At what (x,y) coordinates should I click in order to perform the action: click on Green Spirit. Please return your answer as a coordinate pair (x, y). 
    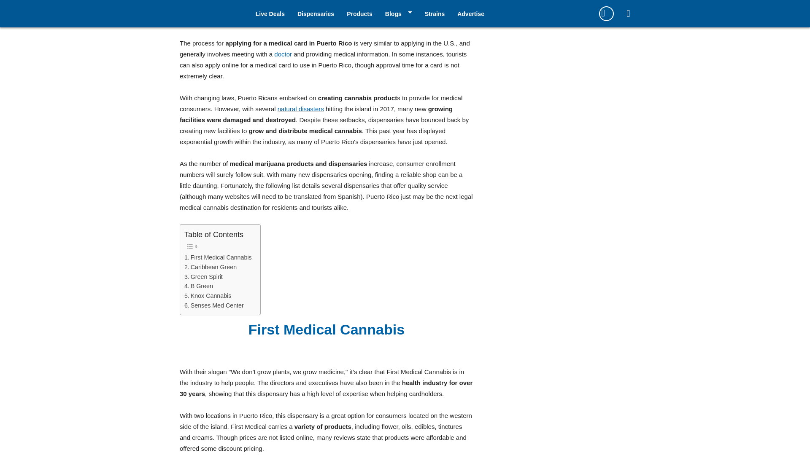
    Looking at the image, I should click on (203, 276).